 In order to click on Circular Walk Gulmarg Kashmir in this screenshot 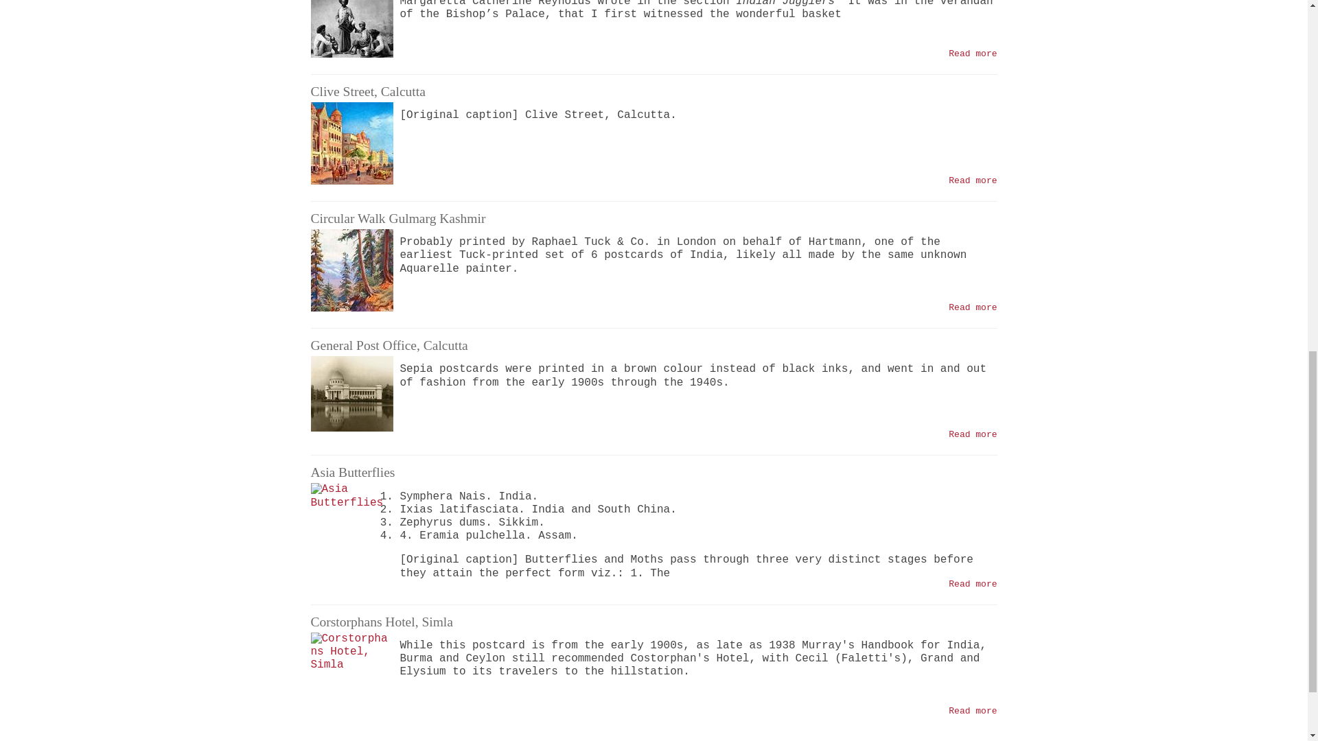, I will do `click(972, 307)`.